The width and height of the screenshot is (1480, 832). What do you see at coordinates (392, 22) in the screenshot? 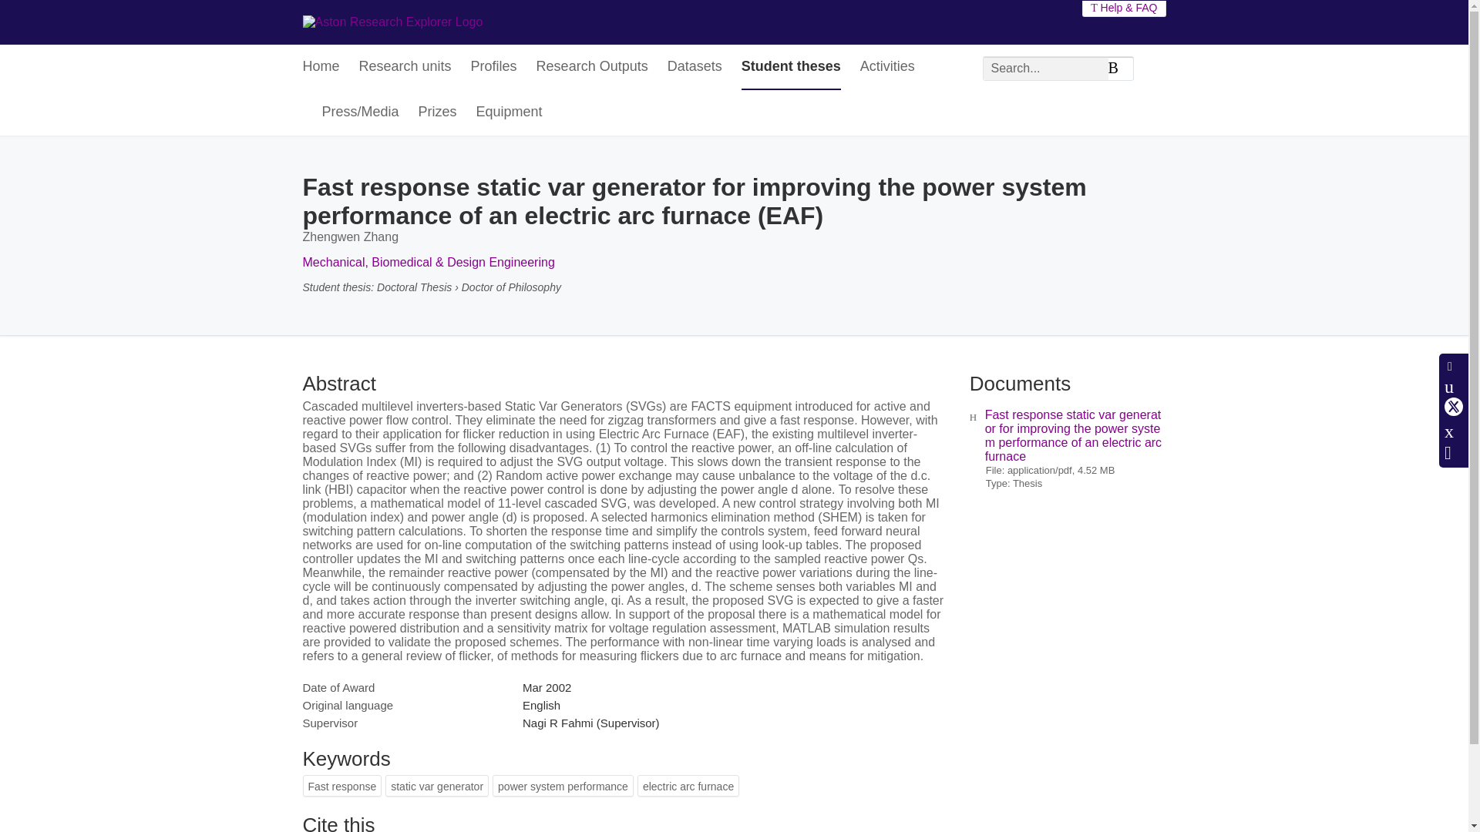
I see `Aston Research Explorer Home` at bounding box center [392, 22].